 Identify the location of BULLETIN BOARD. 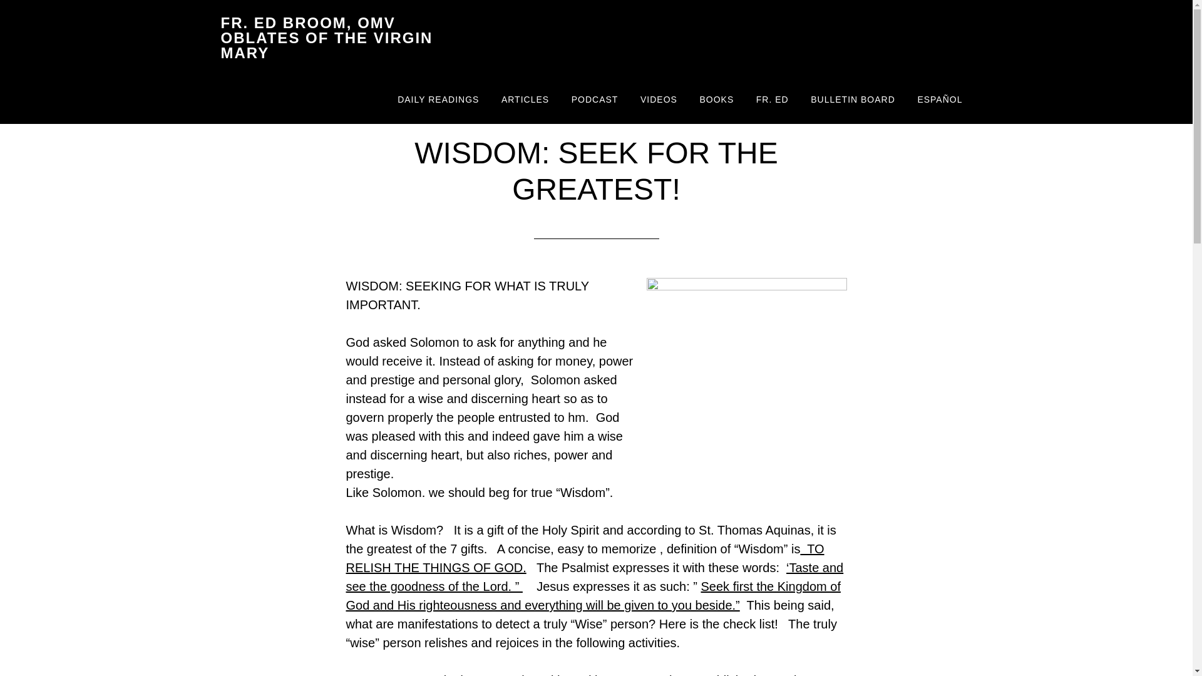
(853, 100).